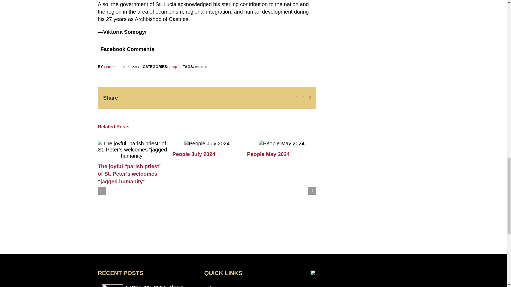  I want to click on Posts by Deborah, so click(110, 67).